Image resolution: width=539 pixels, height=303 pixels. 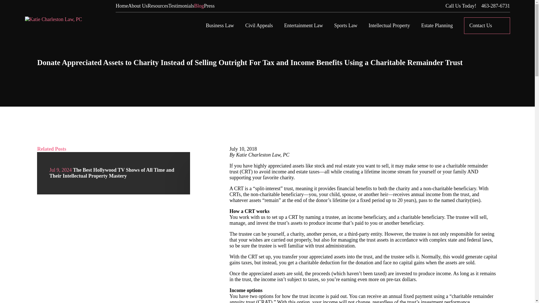 What do you see at coordinates (220, 26) in the screenshot?
I see `Business Law` at bounding box center [220, 26].